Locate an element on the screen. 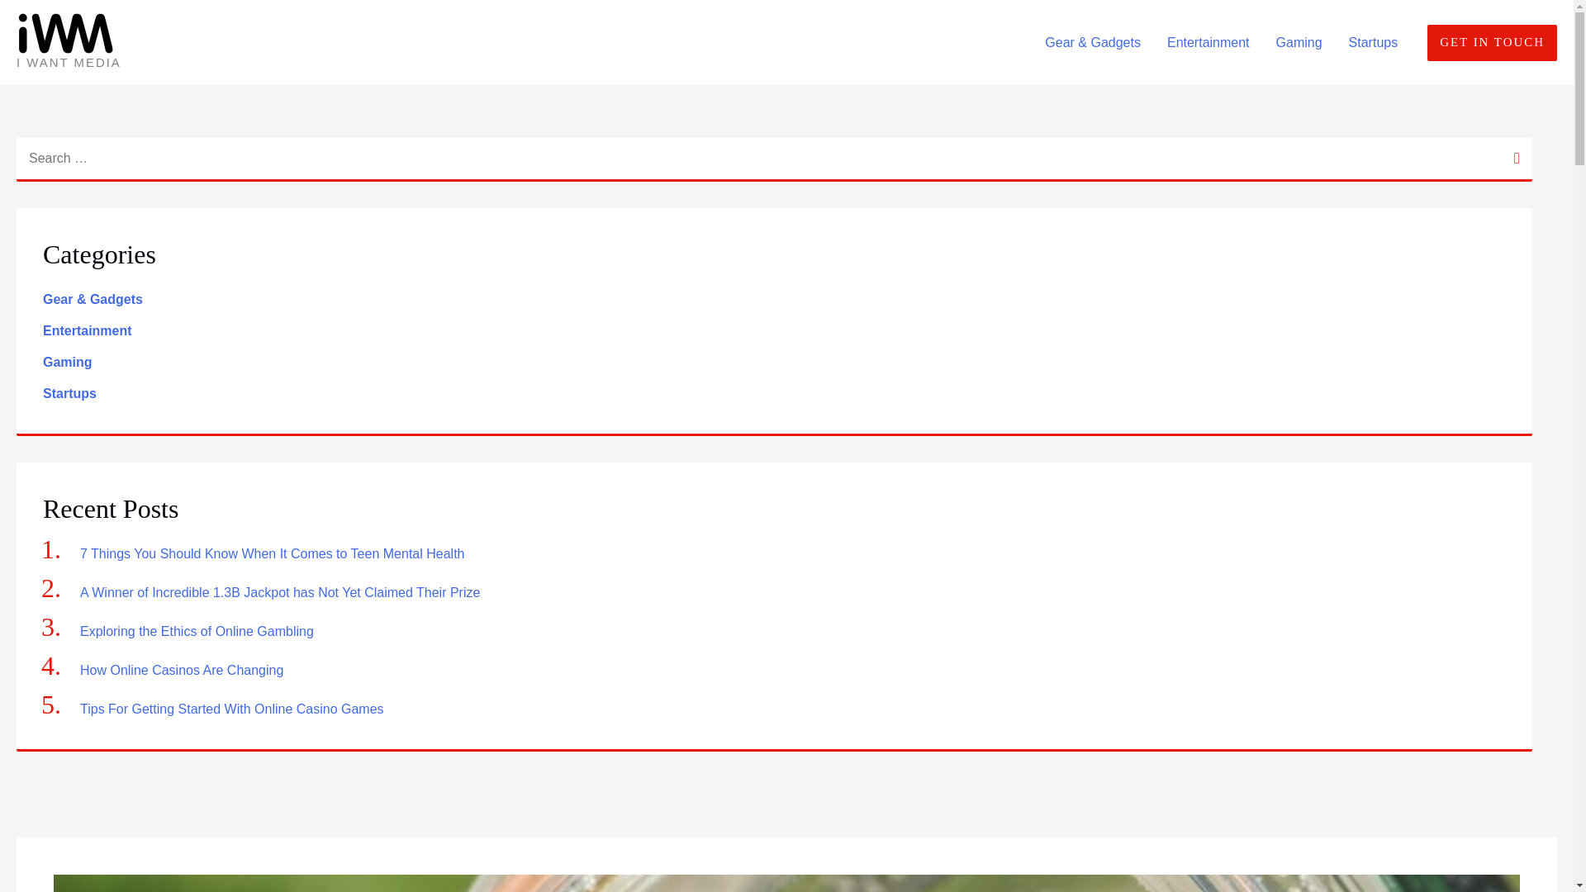 This screenshot has width=1586, height=892. 7 Things You Should Know When It Comes to Teen Mental Health is located at coordinates (273, 553).